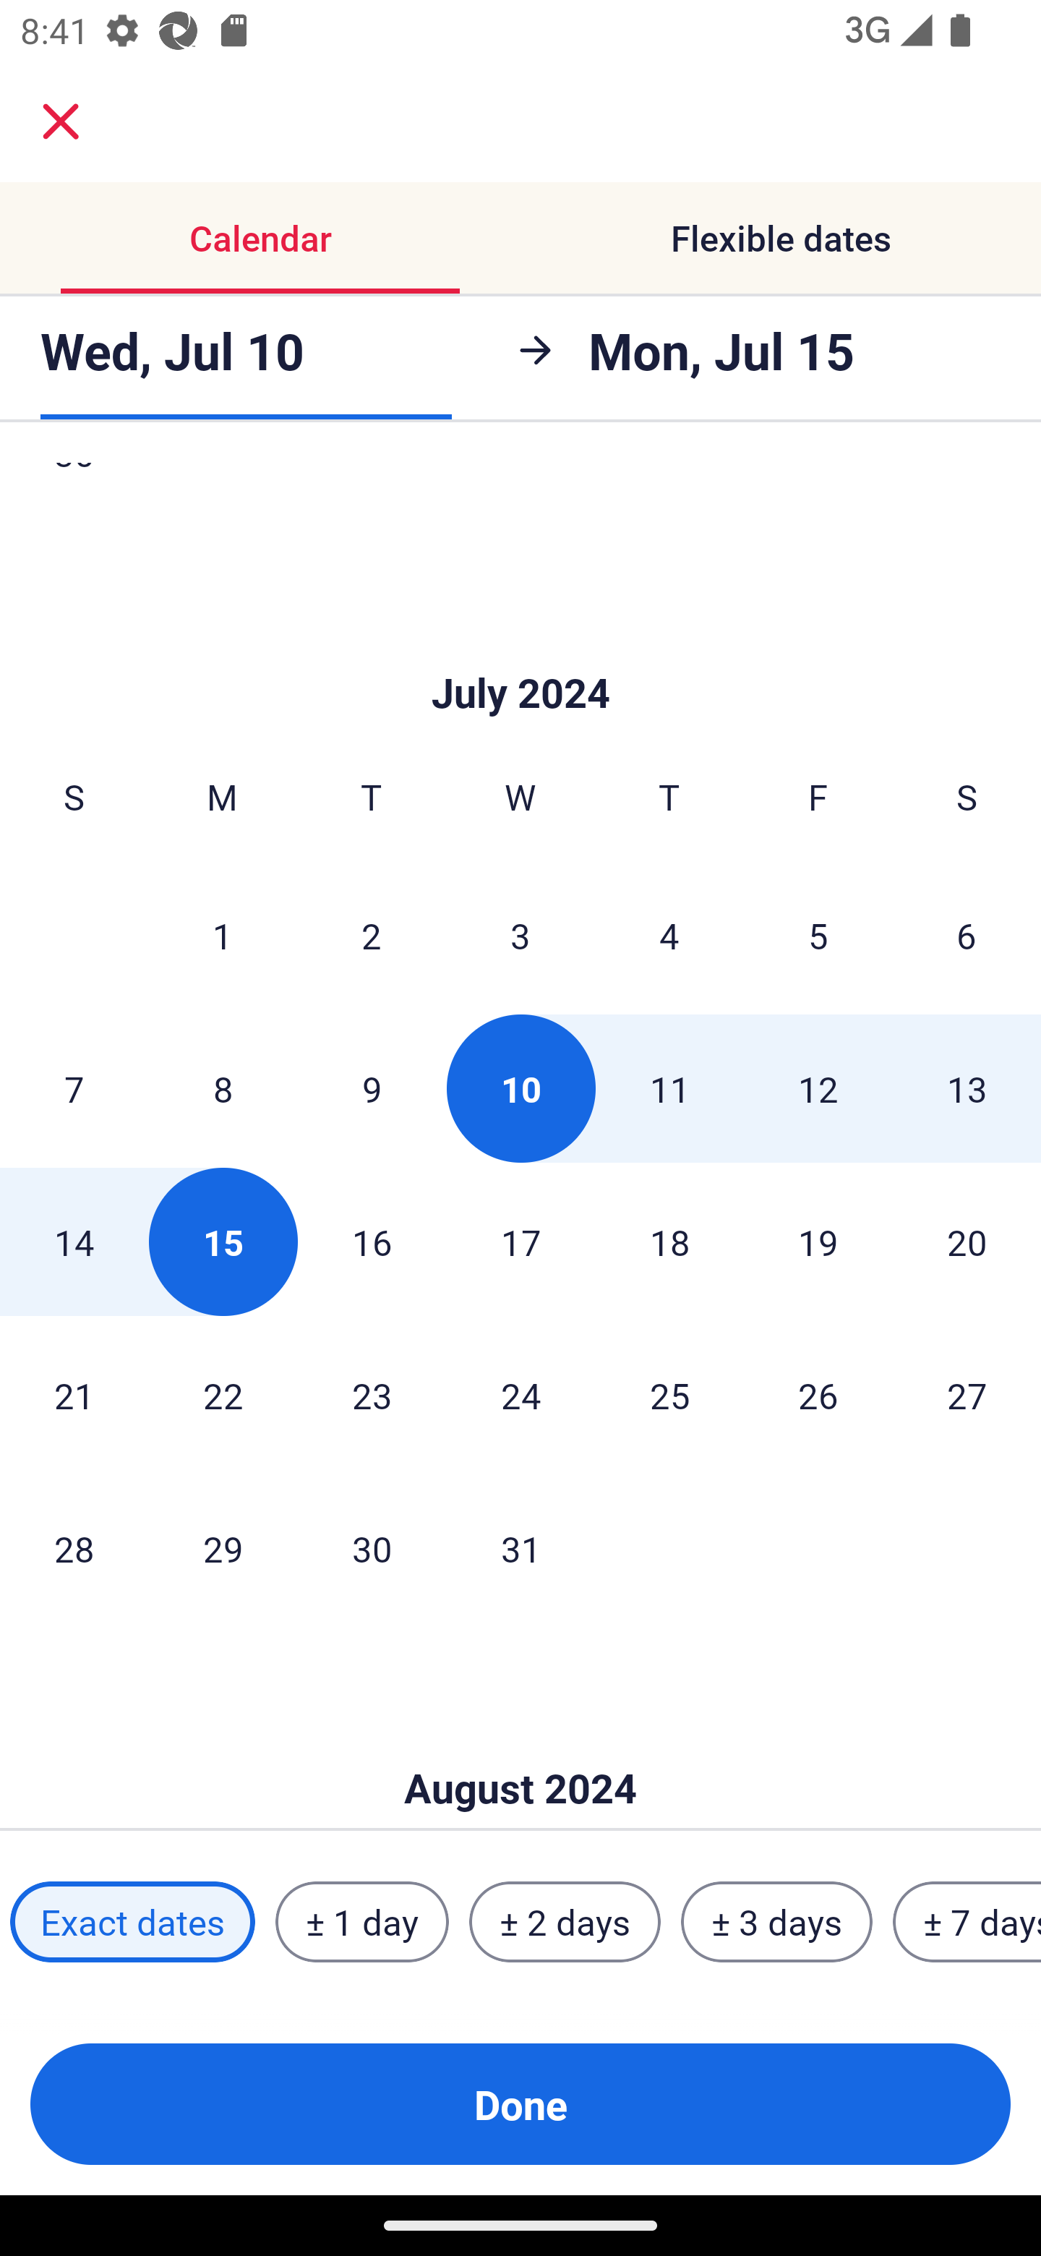  I want to click on 3 Wednesday, July 3, 2024, so click(520, 934).